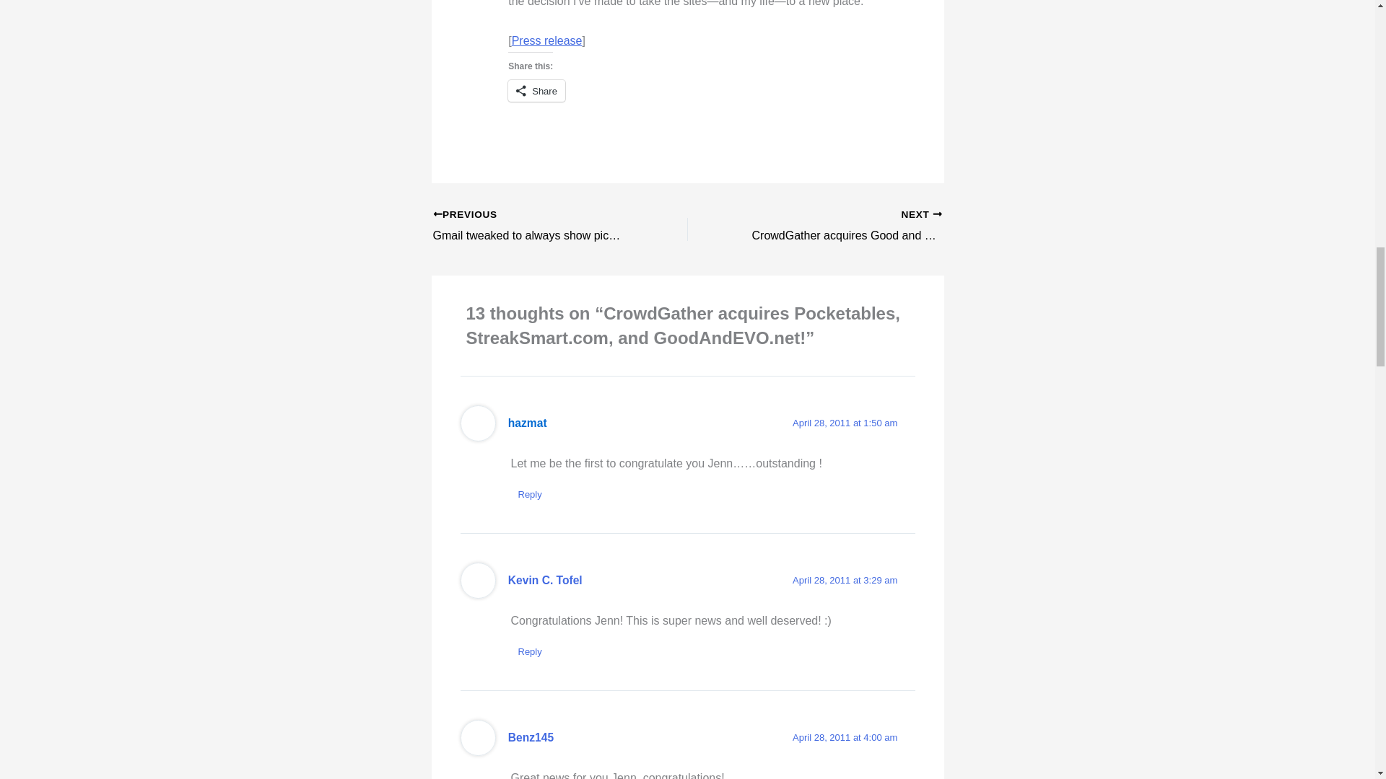 The width and height of the screenshot is (1386, 779). I want to click on CrowdGather acquires Good and EVO!, so click(840, 226).